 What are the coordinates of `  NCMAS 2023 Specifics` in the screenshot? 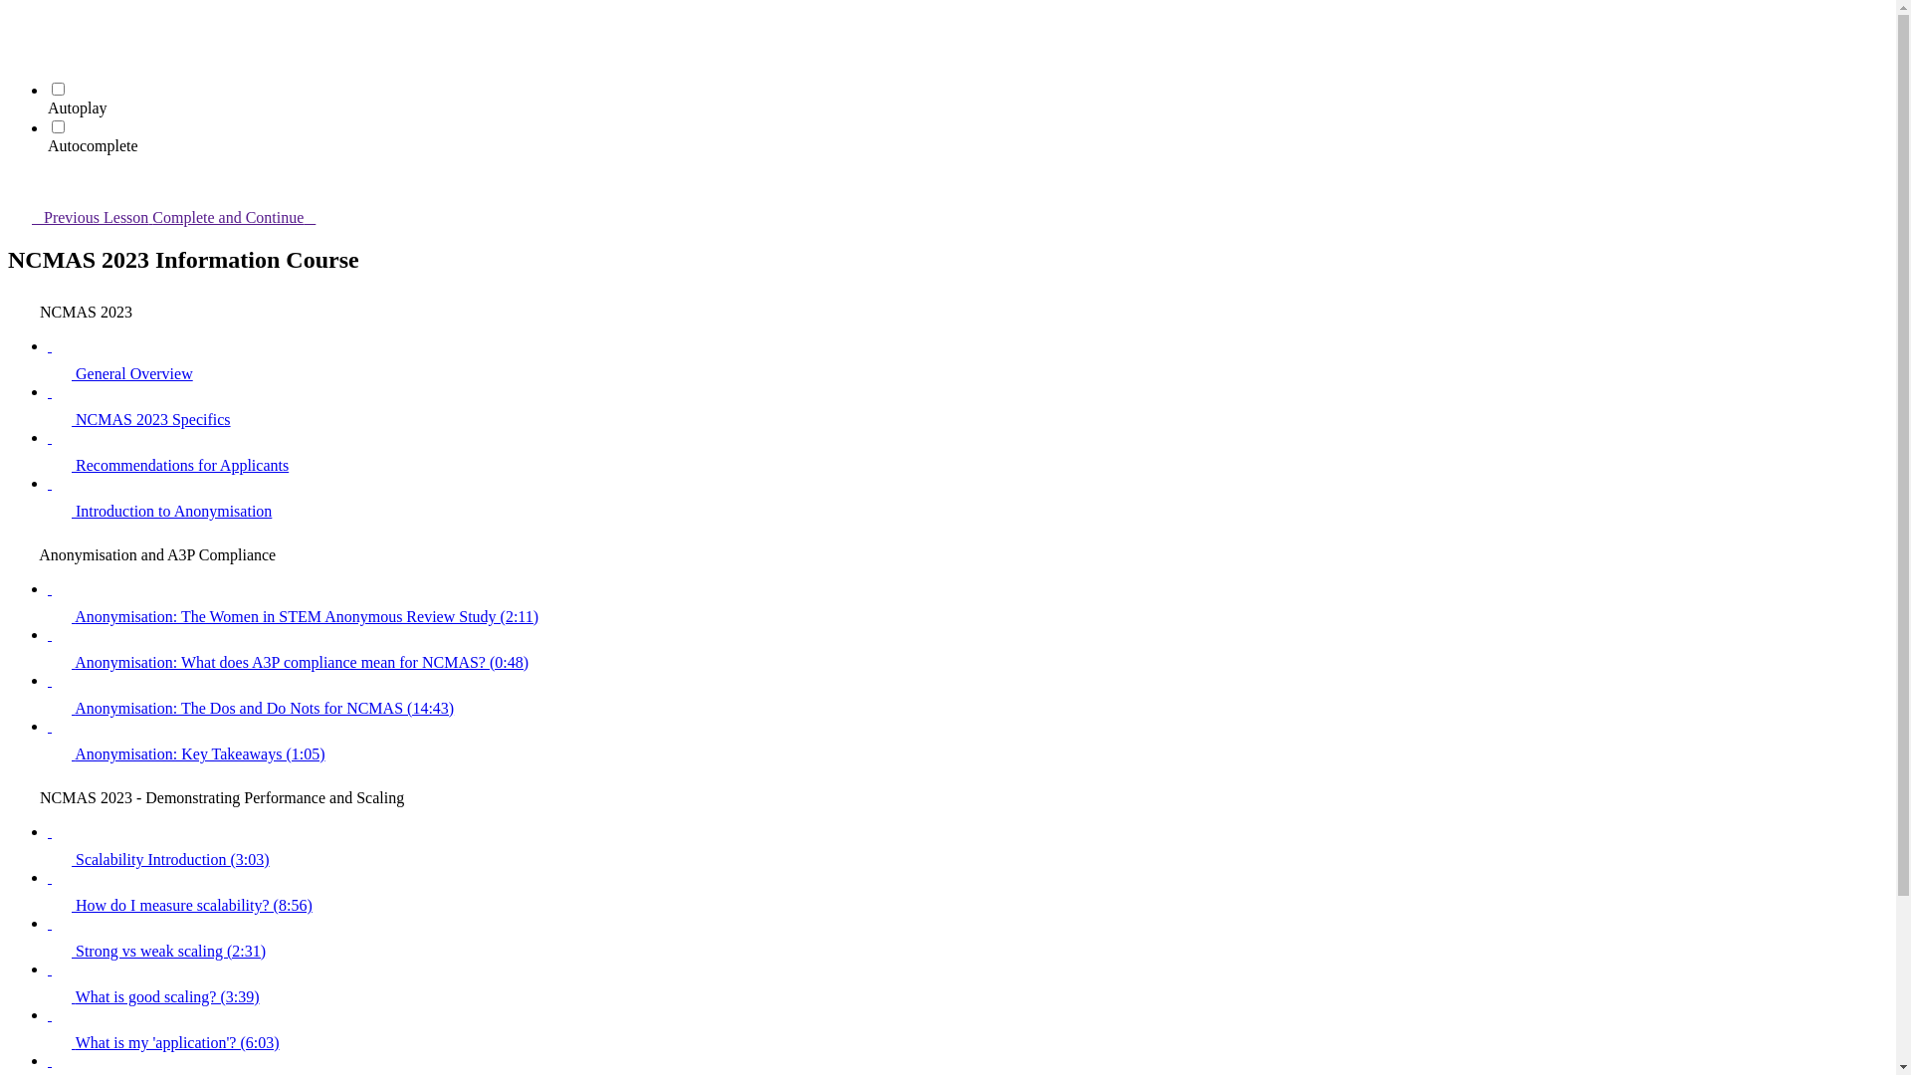 It's located at (967, 406).